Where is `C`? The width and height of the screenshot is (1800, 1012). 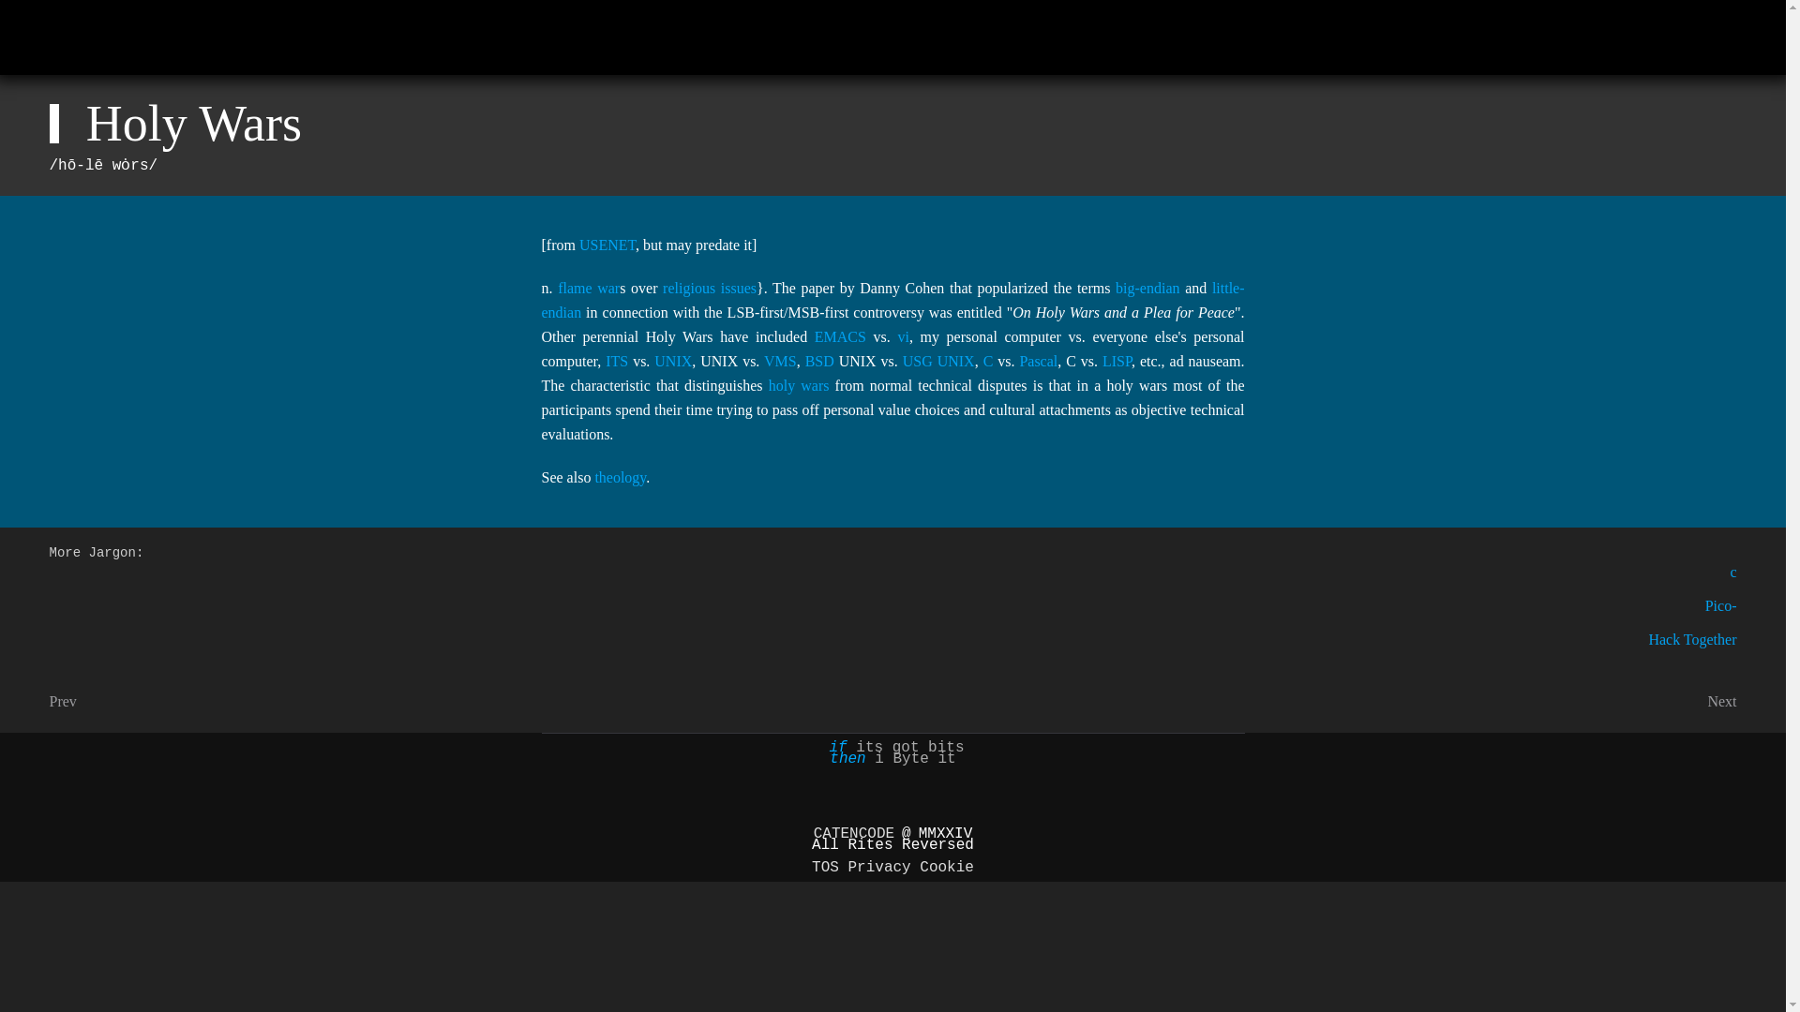 C is located at coordinates (988, 361).